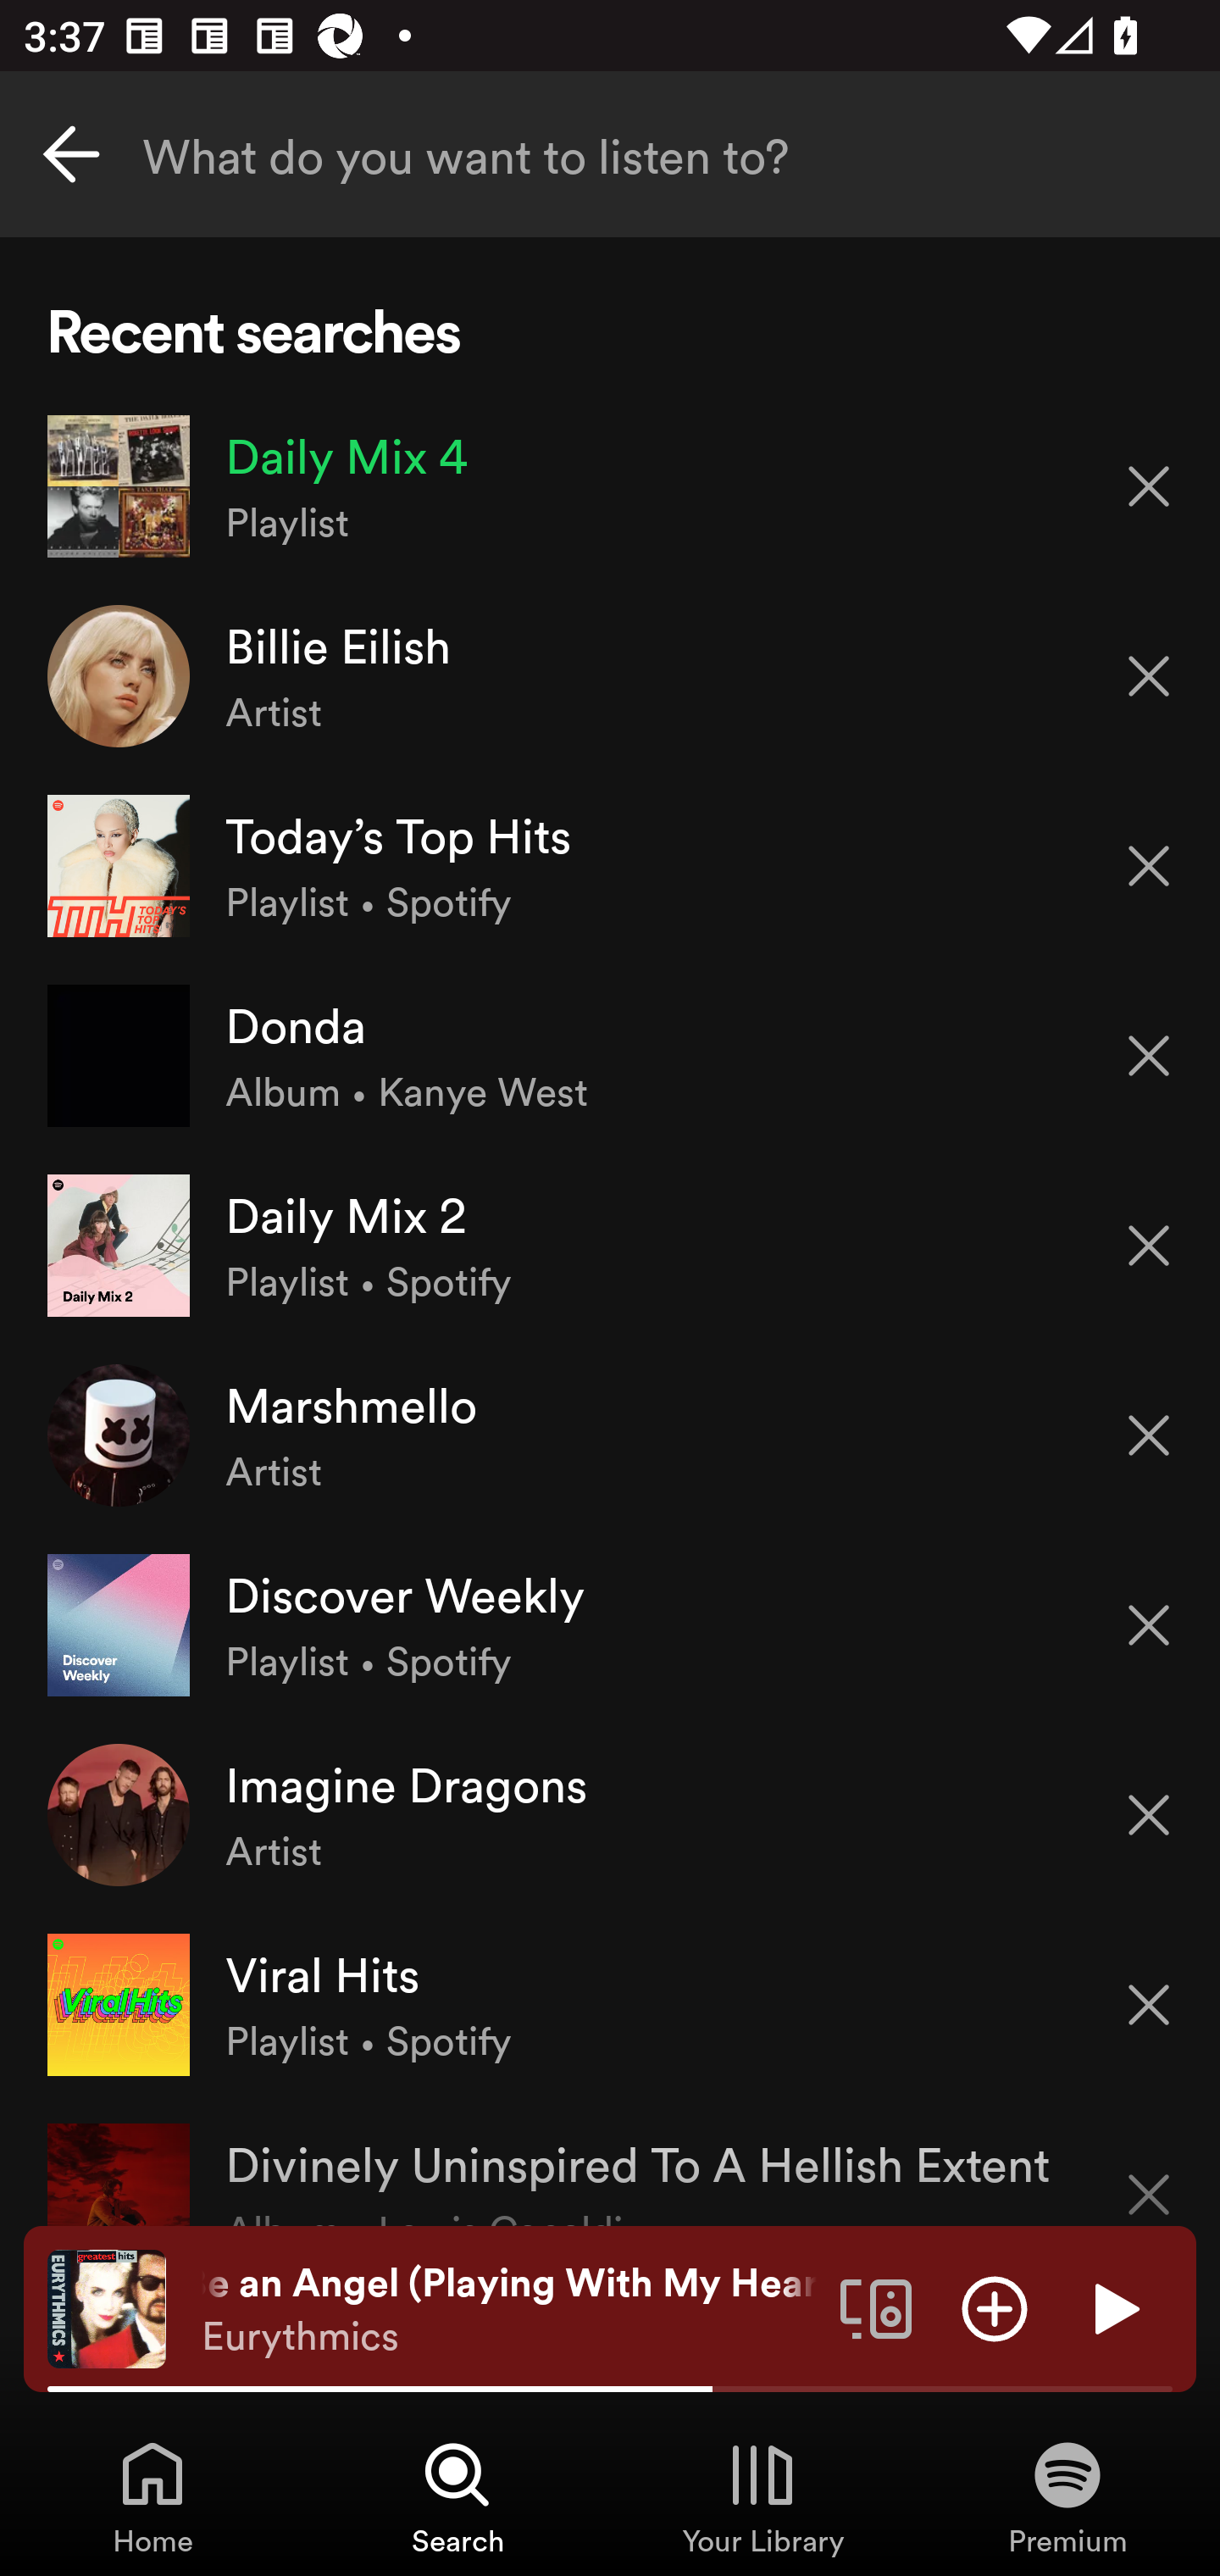 The width and height of the screenshot is (1220, 2576). What do you see at coordinates (610, 486) in the screenshot?
I see `Daily Mix 4 Playlist Remove` at bounding box center [610, 486].